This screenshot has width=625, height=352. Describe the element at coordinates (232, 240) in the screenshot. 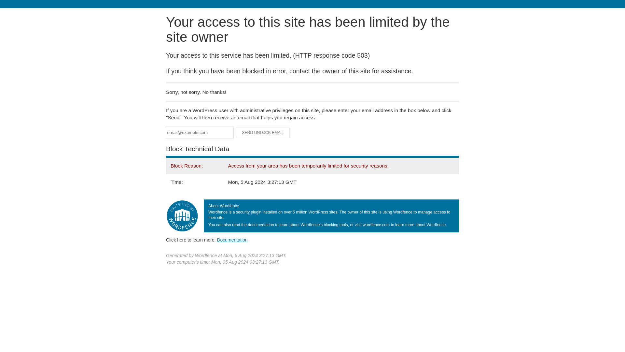

I see `Documentation` at that location.